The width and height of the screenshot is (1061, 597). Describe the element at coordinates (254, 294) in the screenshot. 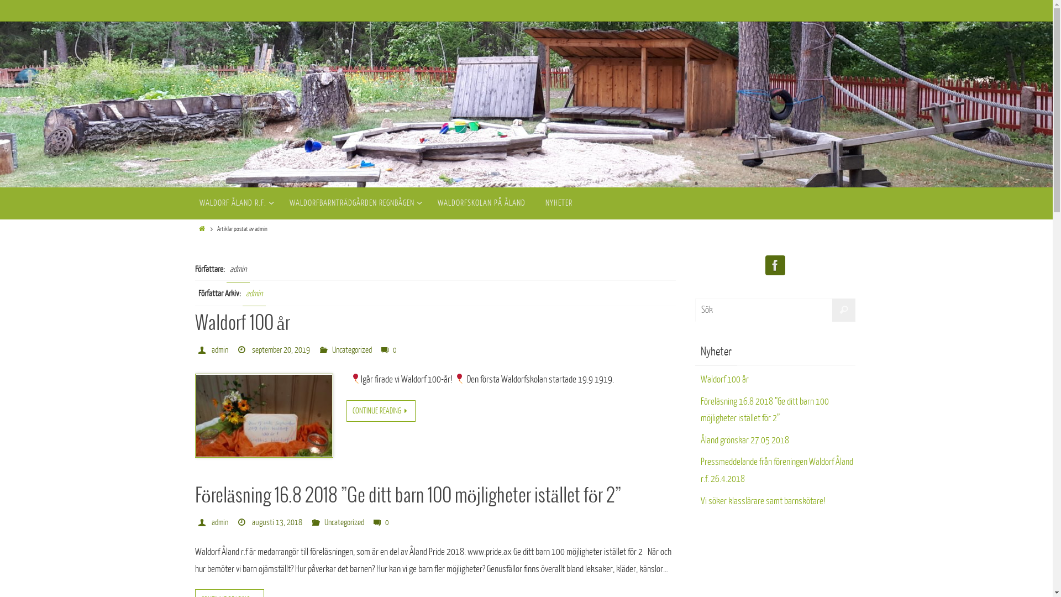

I see `admin` at that location.